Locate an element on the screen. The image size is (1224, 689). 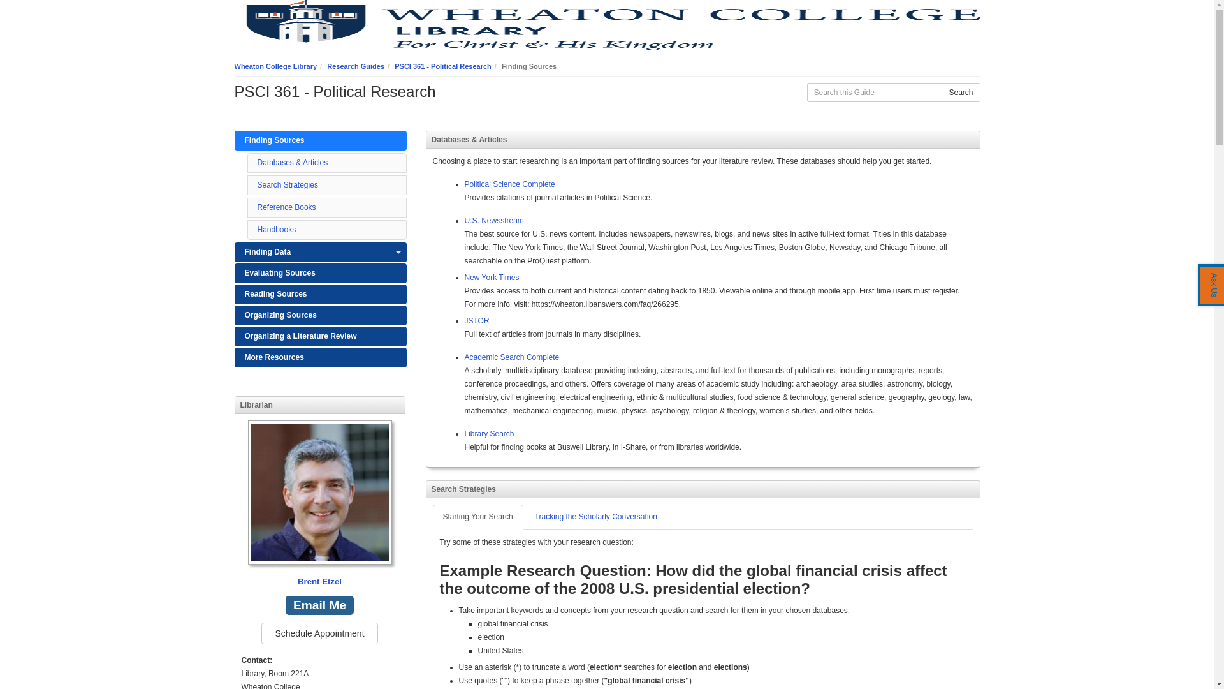
JSTOR is located at coordinates (476, 320).